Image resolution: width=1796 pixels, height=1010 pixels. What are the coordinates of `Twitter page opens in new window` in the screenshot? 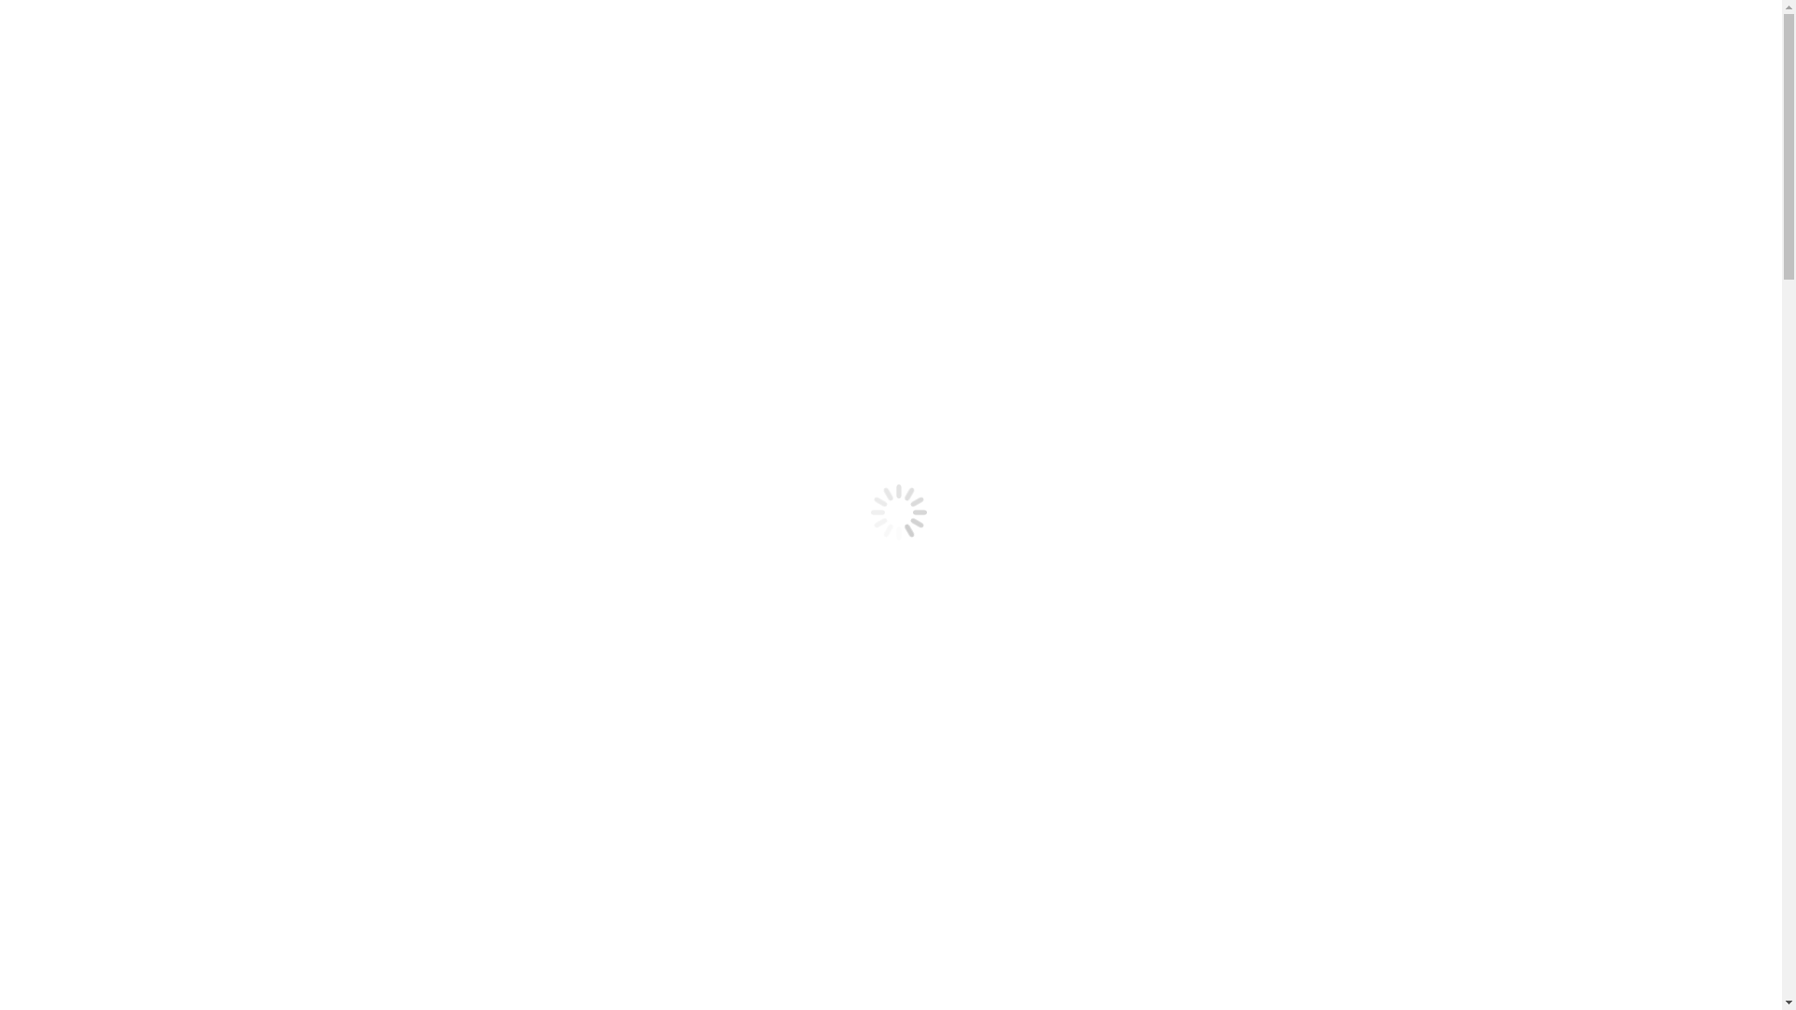 It's located at (337, 49).